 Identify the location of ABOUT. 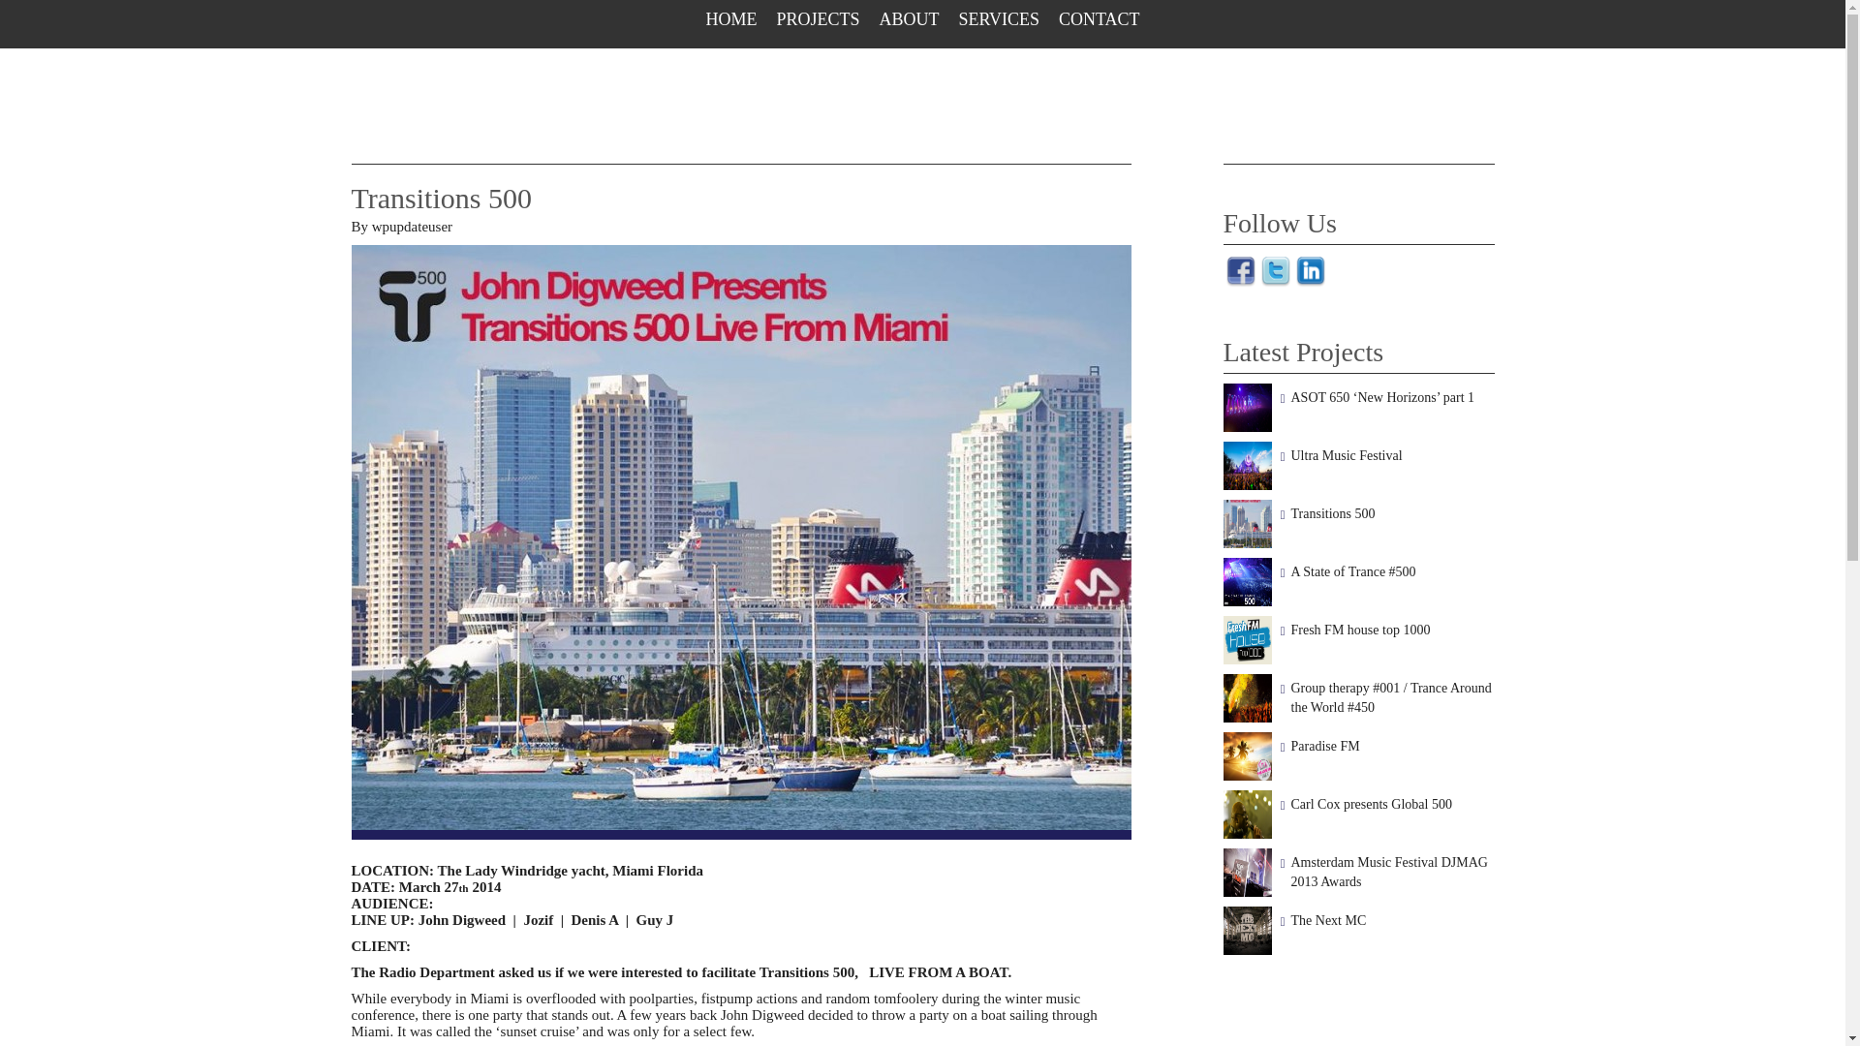
(909, 19).